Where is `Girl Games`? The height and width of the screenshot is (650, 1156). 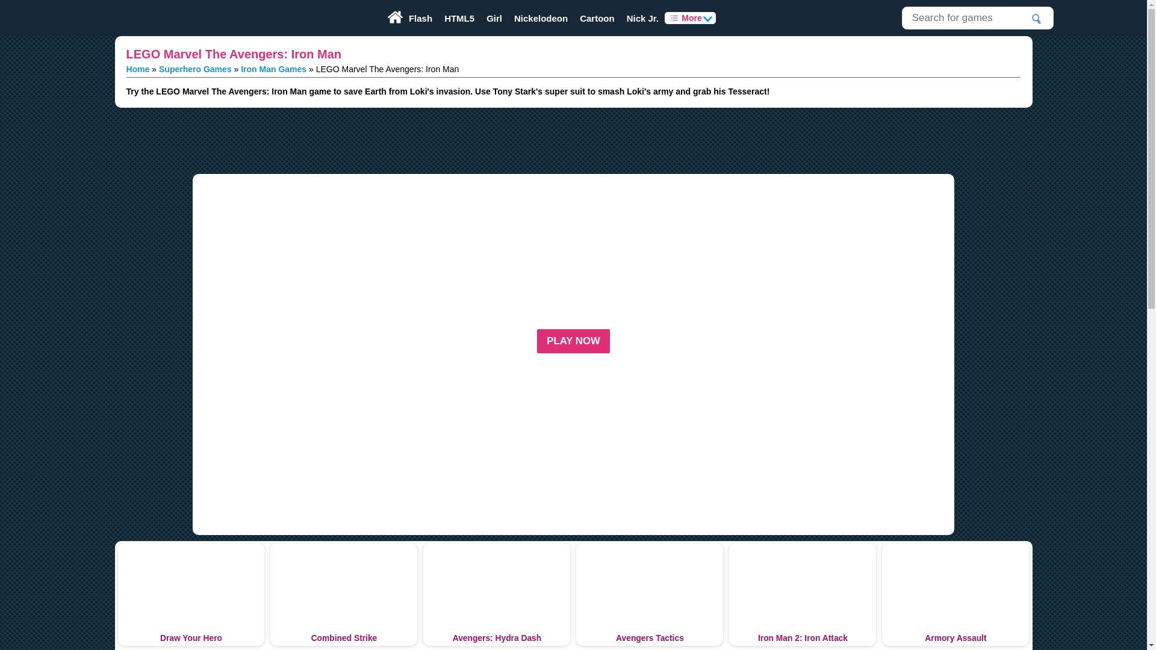
Girl Games is located at coordinates (494, 18).